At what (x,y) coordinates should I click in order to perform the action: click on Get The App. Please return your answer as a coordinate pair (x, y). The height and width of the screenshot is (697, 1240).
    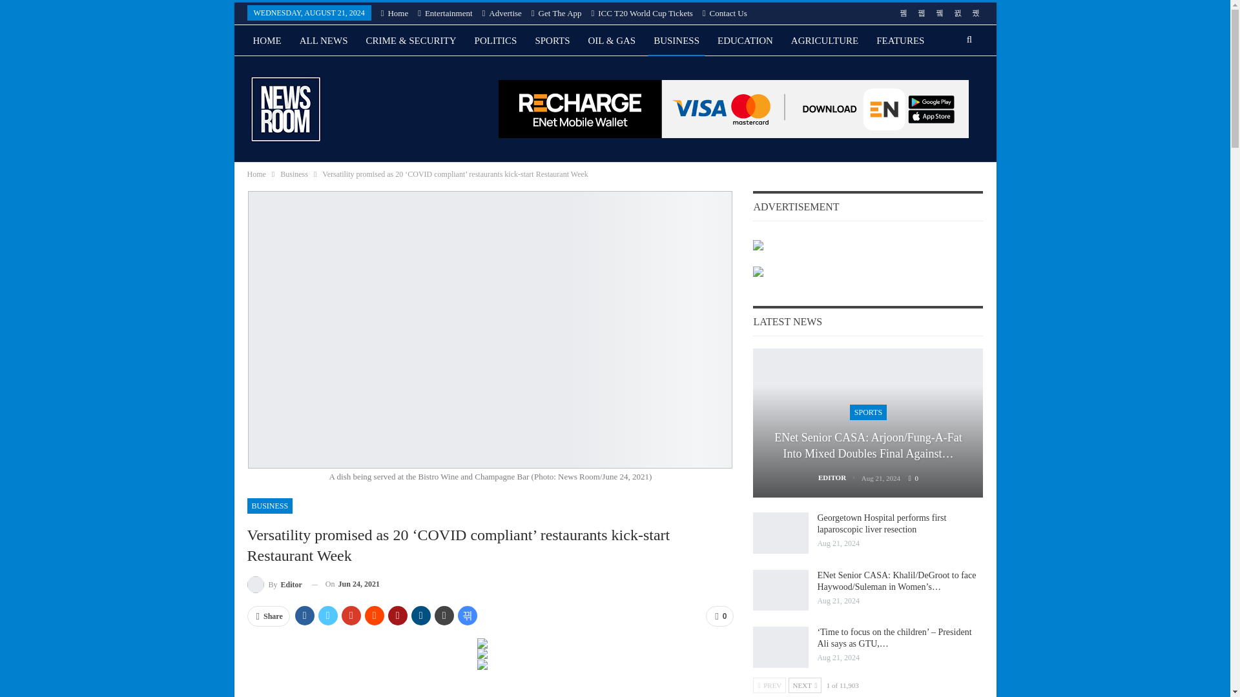
    Looking at the image, I should click on (557, 13).